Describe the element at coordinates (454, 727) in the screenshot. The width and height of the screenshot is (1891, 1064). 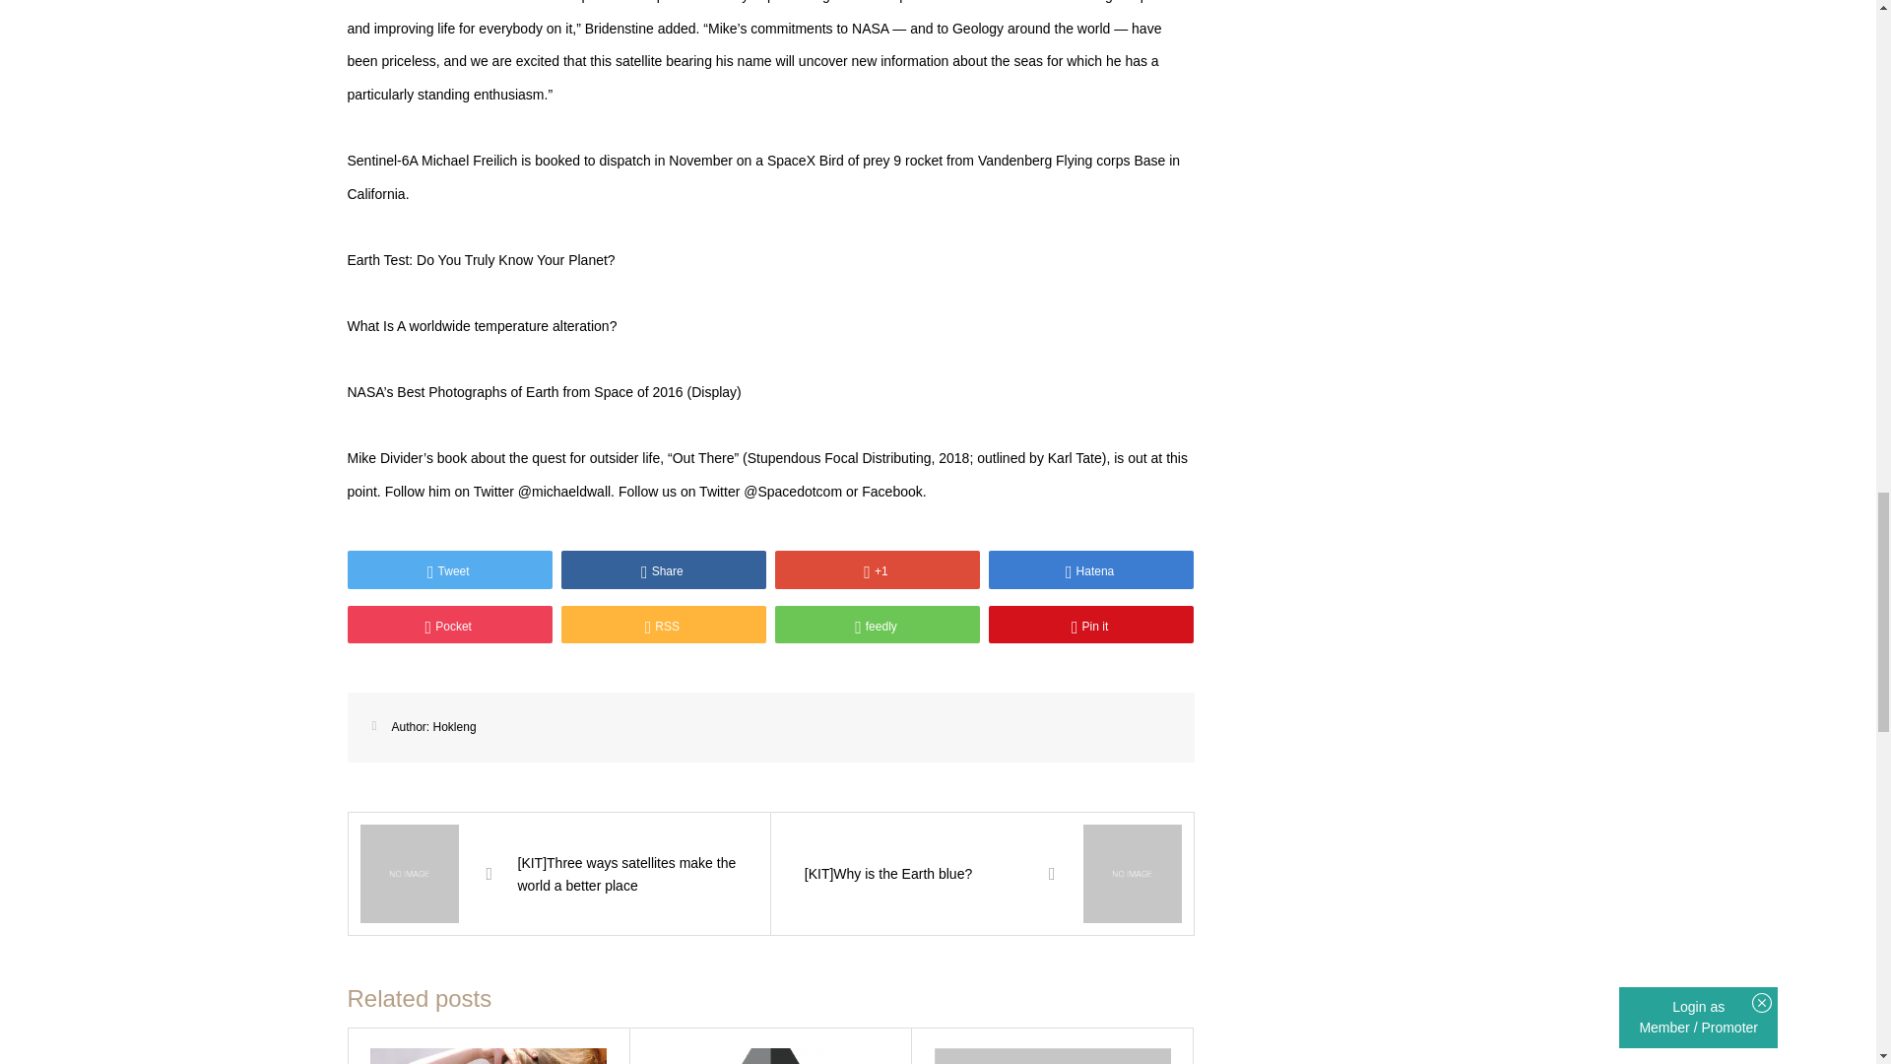
I see `Posts by Hokleng` at that location.